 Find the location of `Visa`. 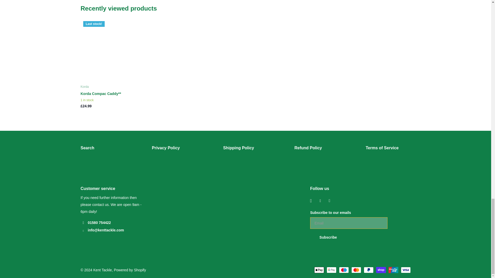

Visa is located at coordinates (405, 270).